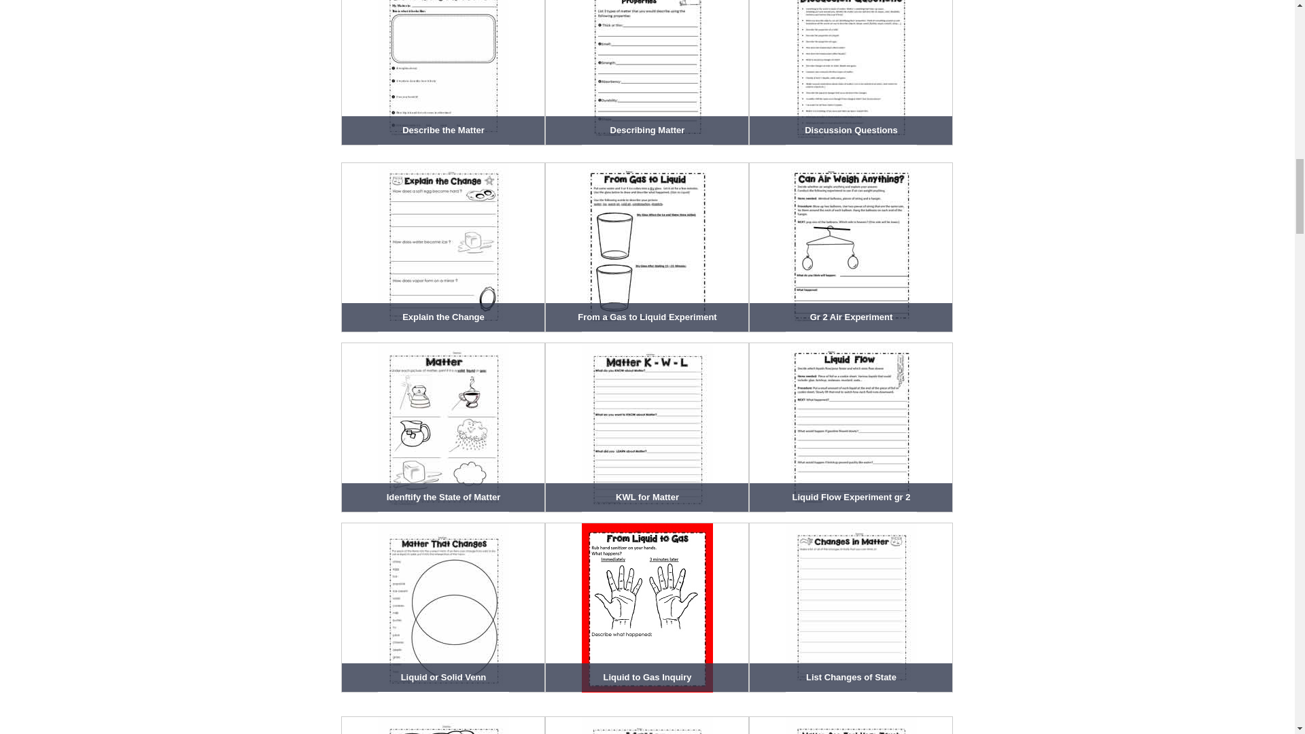  What do you see at coordinates (443, 427) in the screenshot?
I see `Idenftify the State of Matter` at bounding box center [443, 427].